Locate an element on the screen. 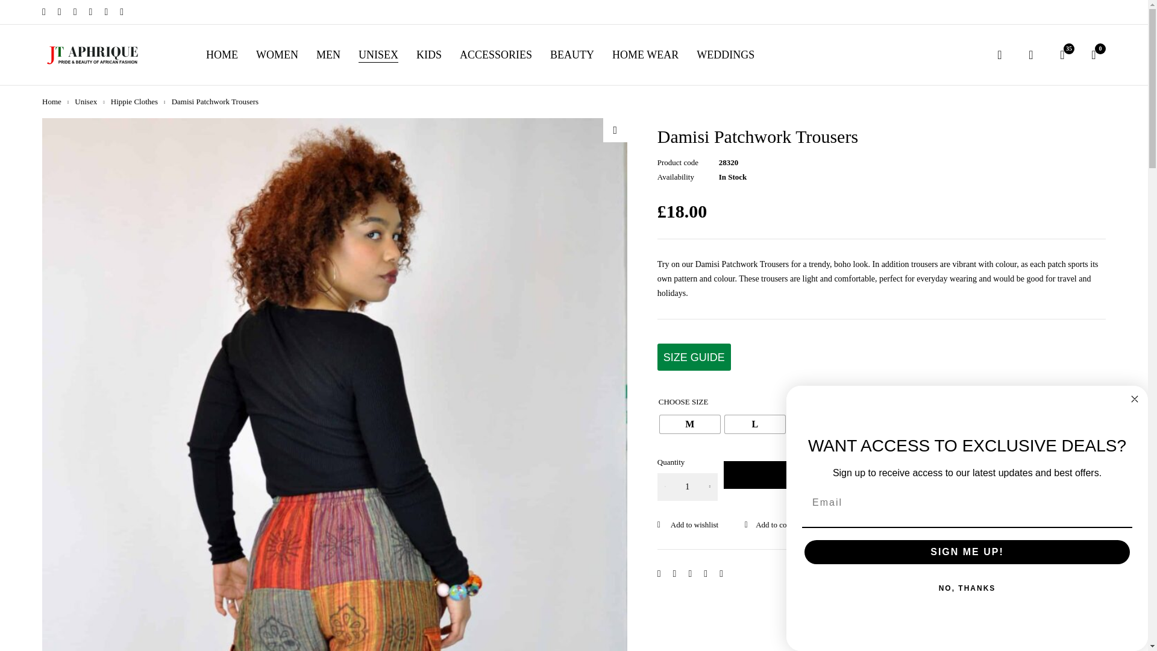  - is located at coordinates (665, 487).